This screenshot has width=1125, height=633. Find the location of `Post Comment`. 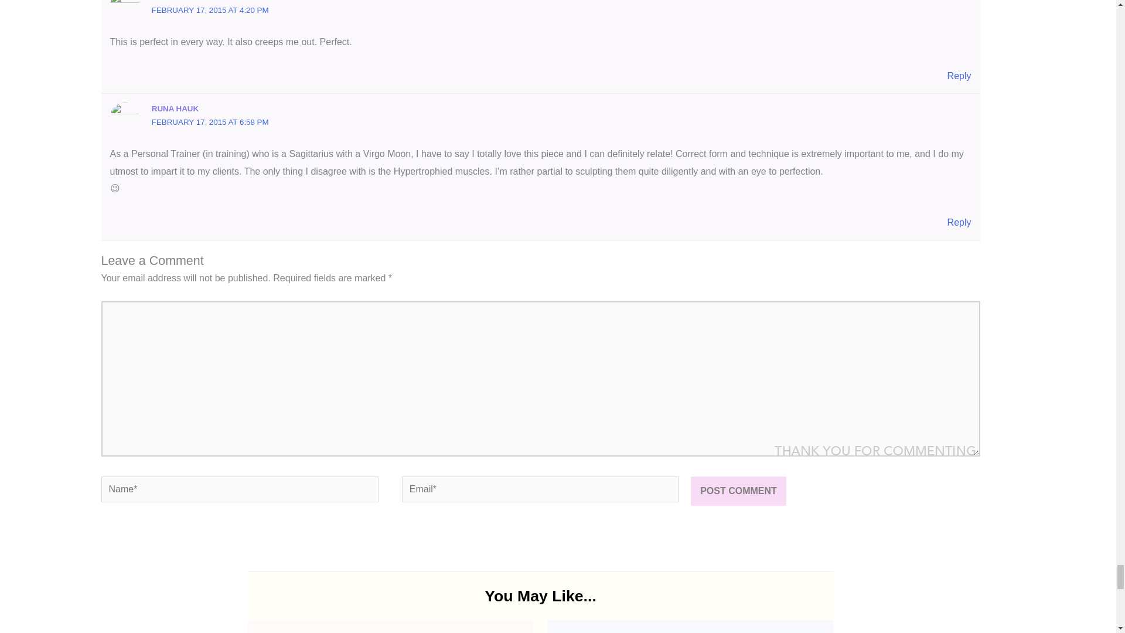

Post Comment is located at coordinates (738, 491).